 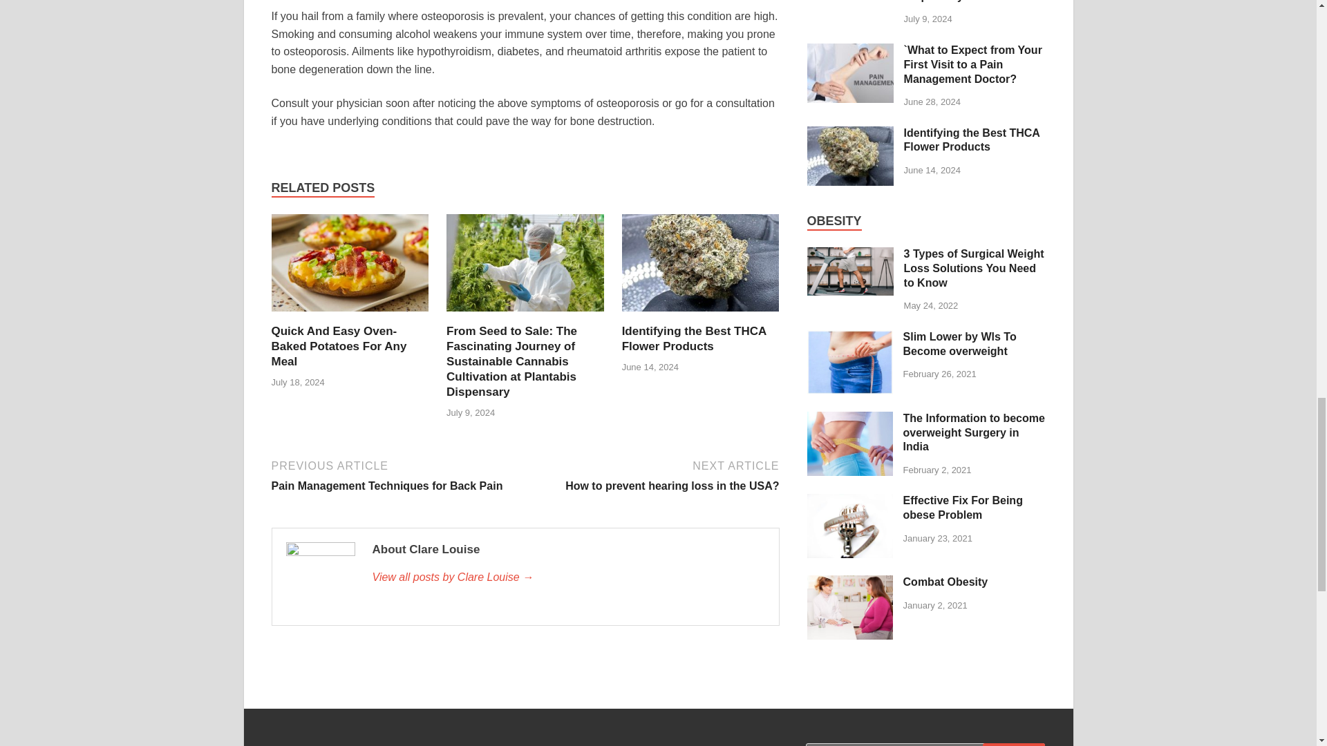 What do you see at coordinates (395, 475) in the screenshot?
I see `Quick And Easy Oven-Baked Potatoes For Any Meal` at bounding box center [395, 475].